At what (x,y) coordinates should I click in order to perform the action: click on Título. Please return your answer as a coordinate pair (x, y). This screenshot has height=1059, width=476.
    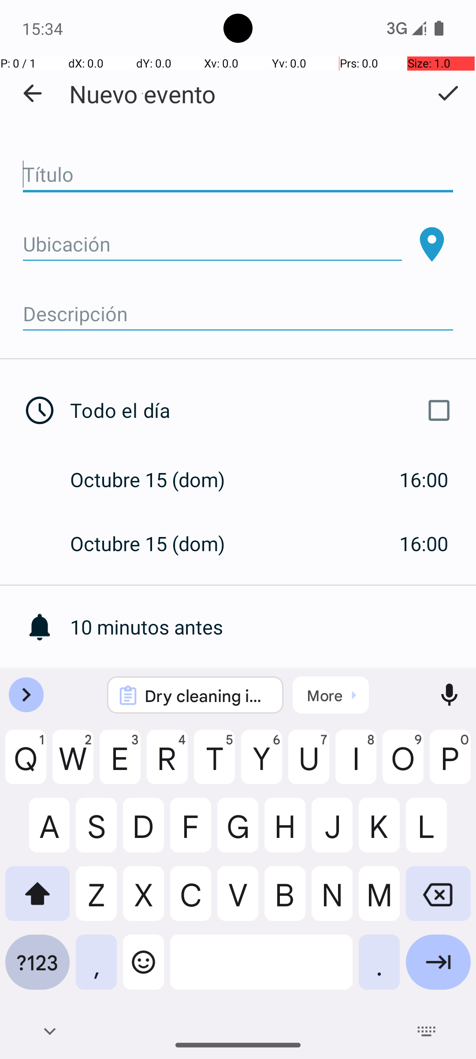
    Looking at the image, I should click on (238, 175).